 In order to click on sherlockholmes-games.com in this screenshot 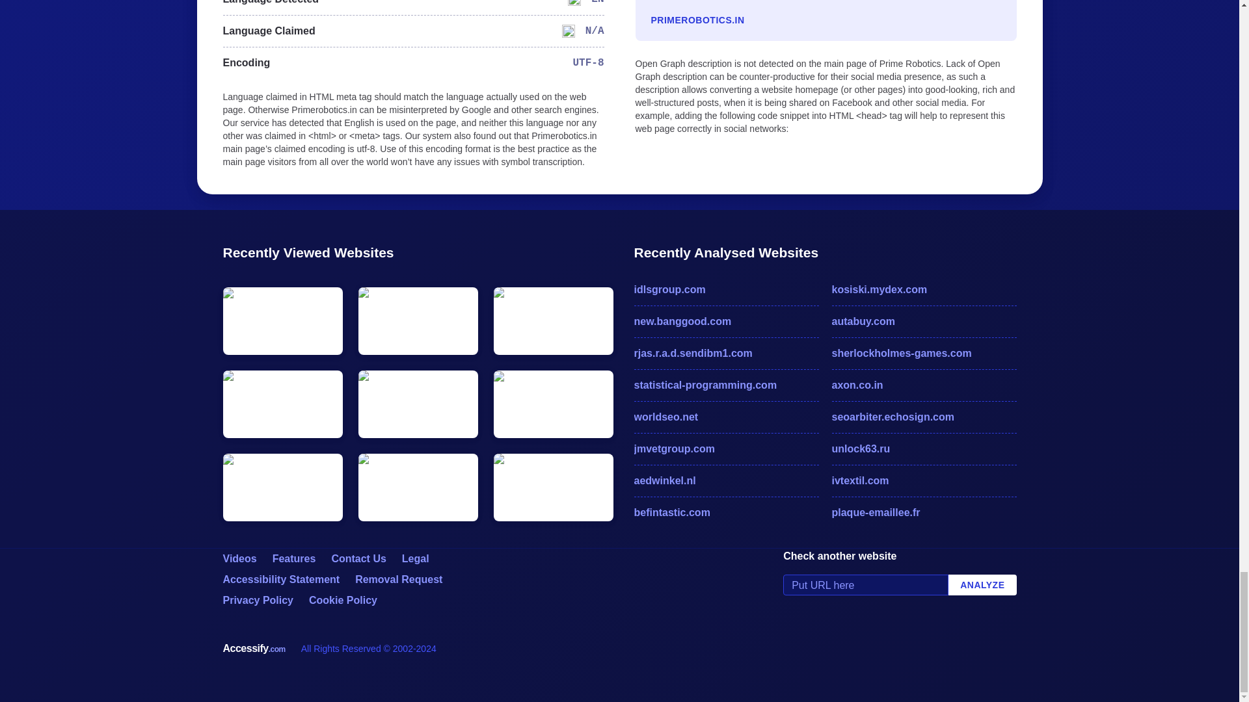, I will do `click(924, 354)`.